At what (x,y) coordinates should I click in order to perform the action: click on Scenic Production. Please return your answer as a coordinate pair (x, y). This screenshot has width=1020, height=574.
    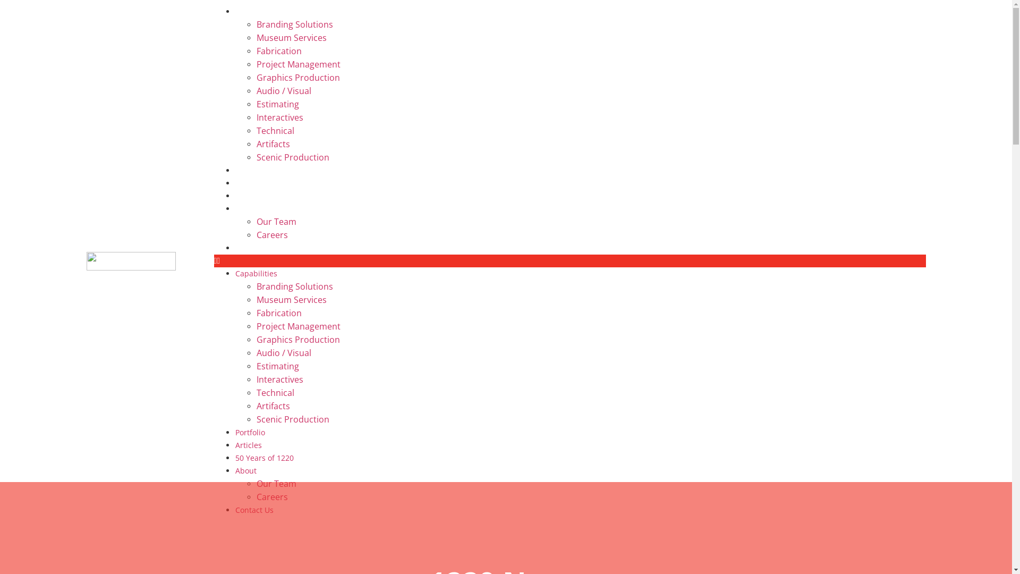
    Looking at the image, I should click on (292, 419).